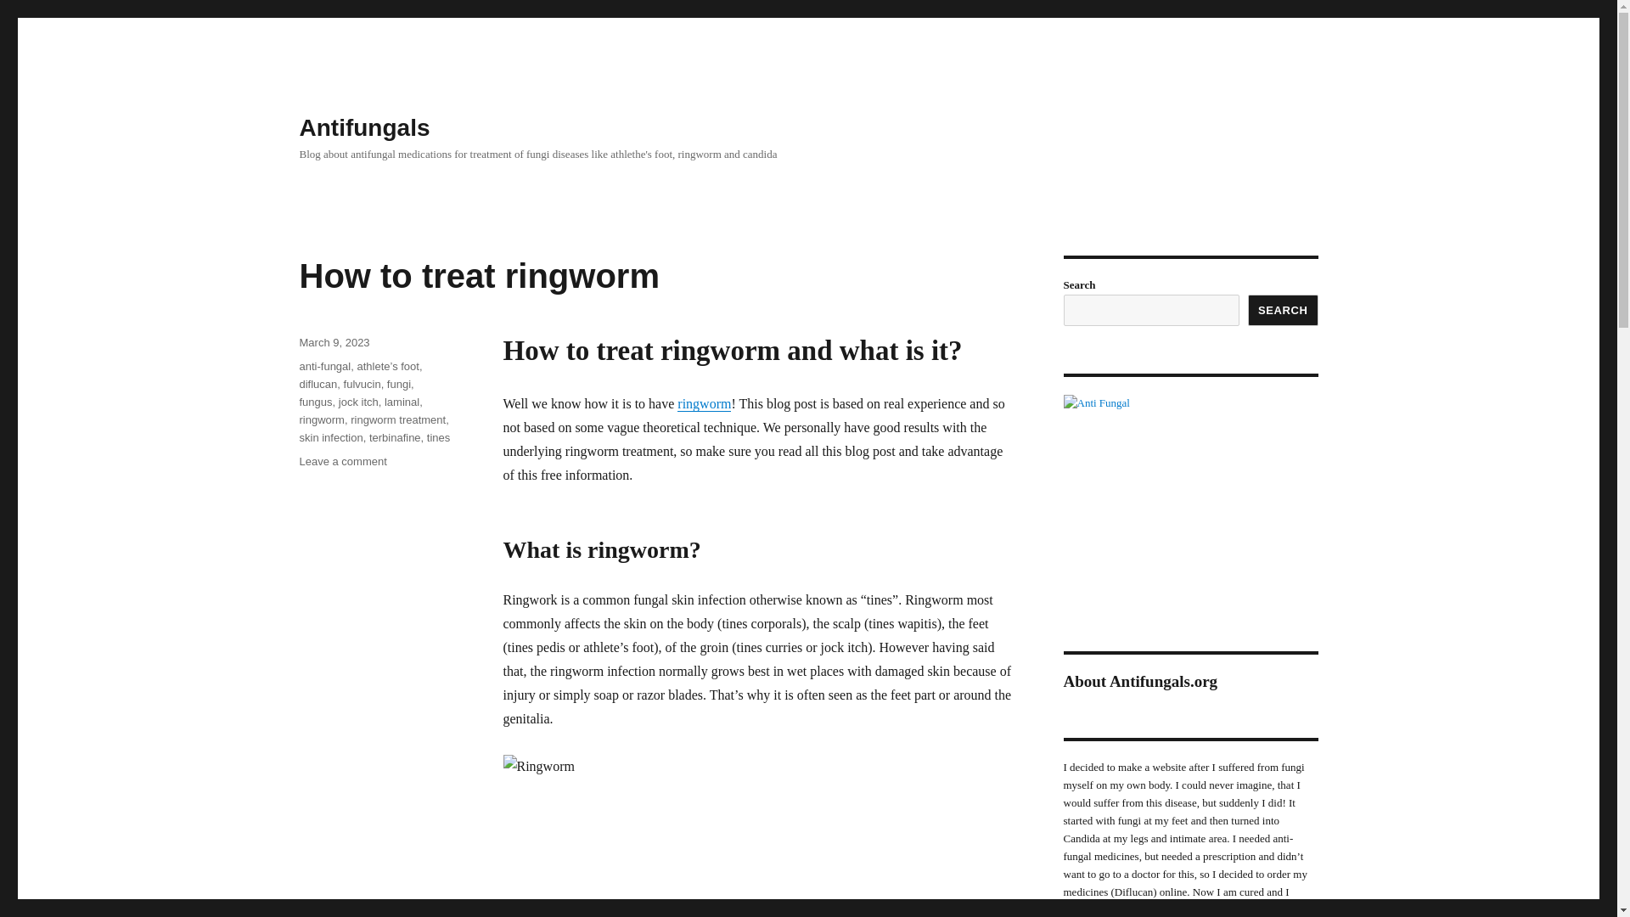 The width and height of the screenshot is (1630, 917). I want to click on ringworm, so click(478, 275).